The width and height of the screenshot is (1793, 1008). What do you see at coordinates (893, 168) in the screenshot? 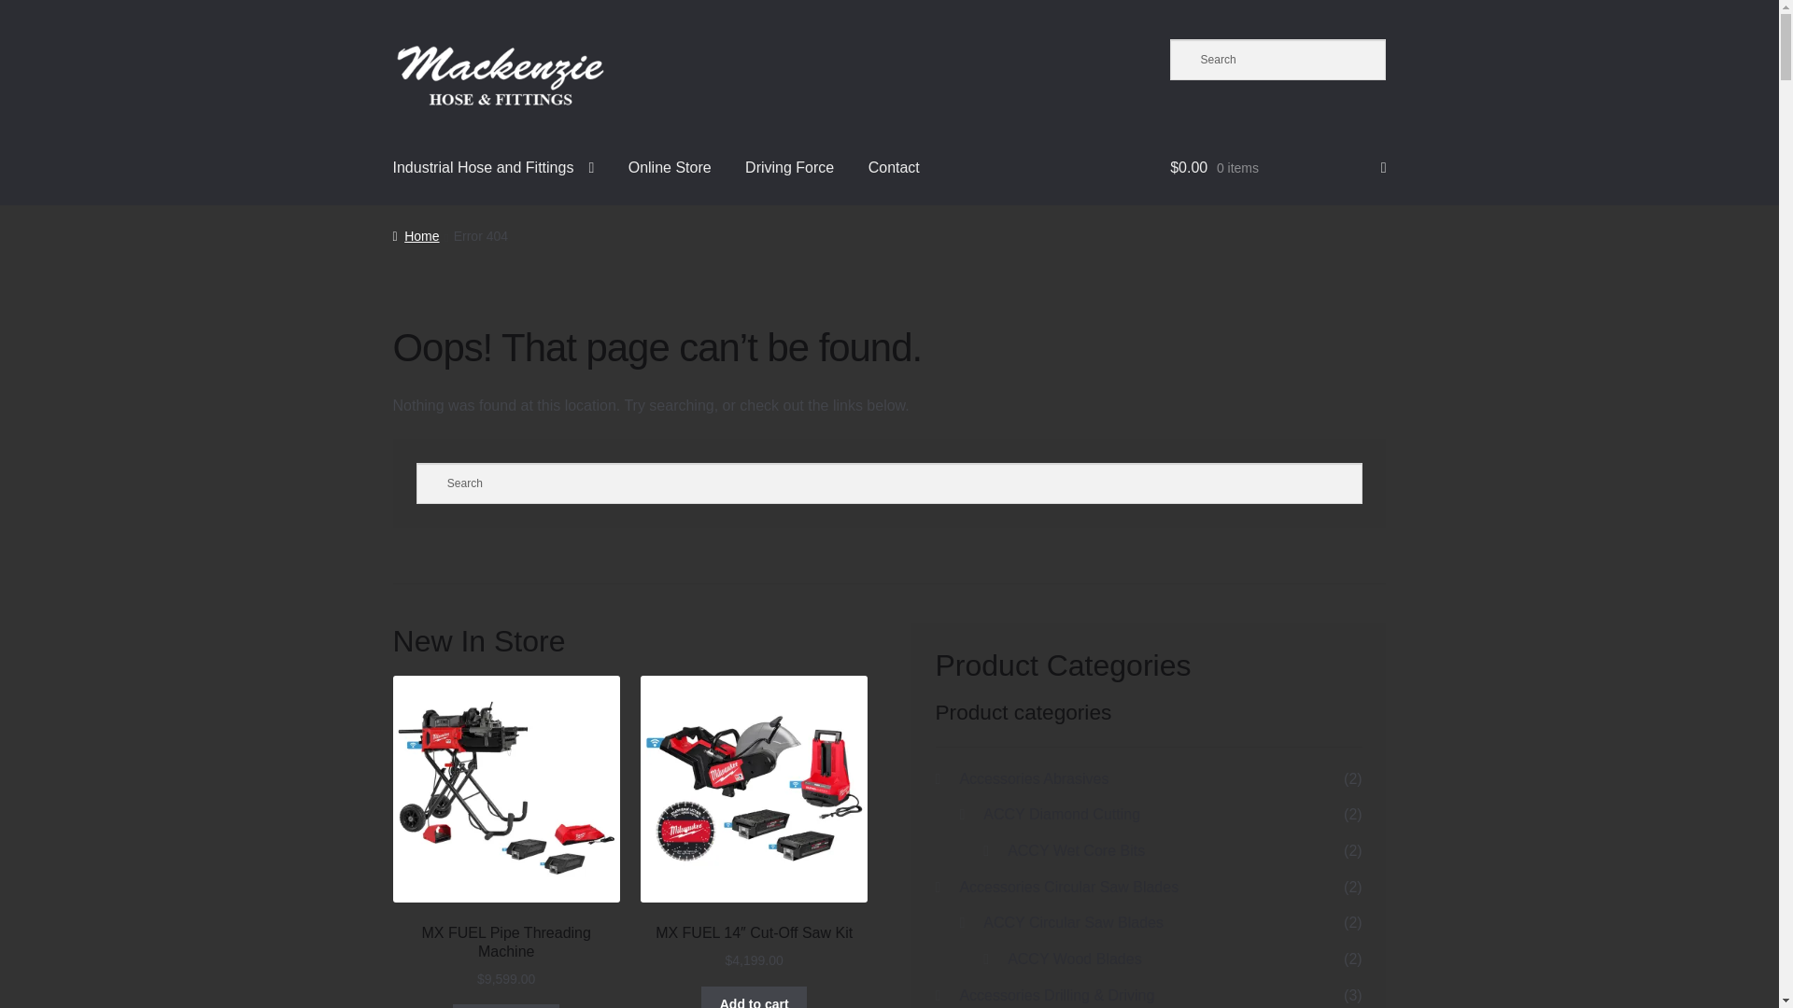
I see `Contact` at bounding box center [893, 168].